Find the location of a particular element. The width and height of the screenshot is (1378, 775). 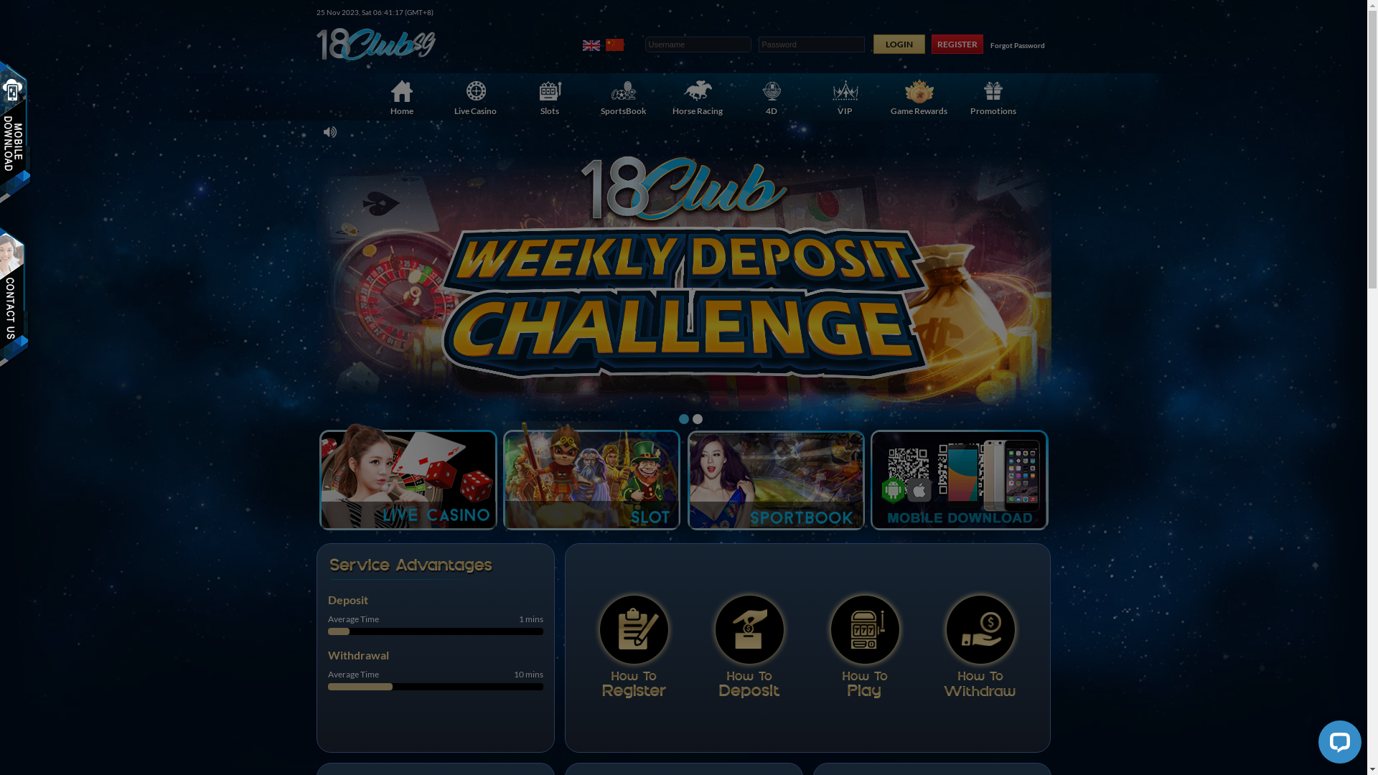

REGISTER is located at coordinates (957, 44).